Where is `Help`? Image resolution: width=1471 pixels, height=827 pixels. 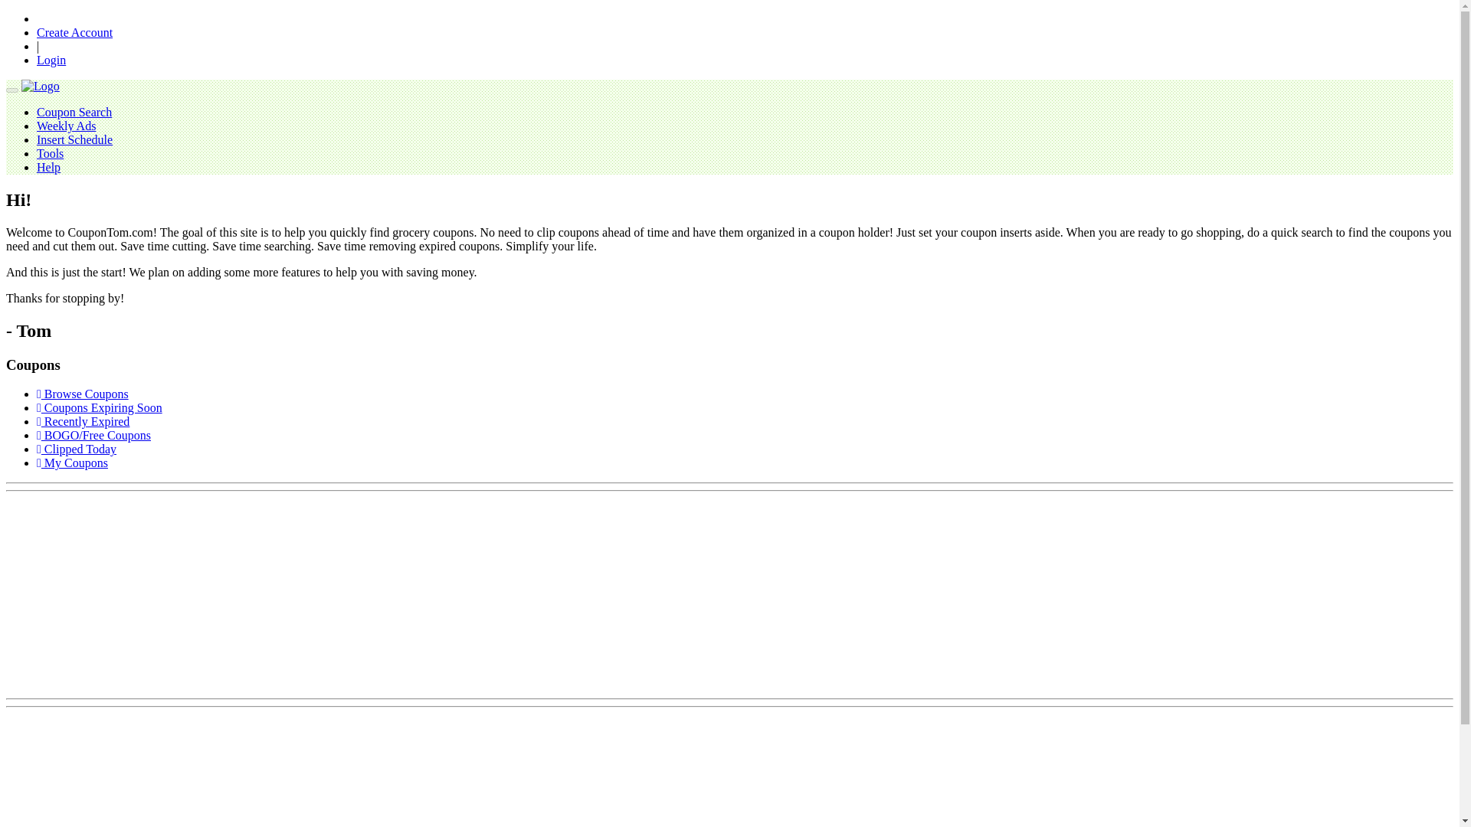 Help is located at coordinates (48, 167).